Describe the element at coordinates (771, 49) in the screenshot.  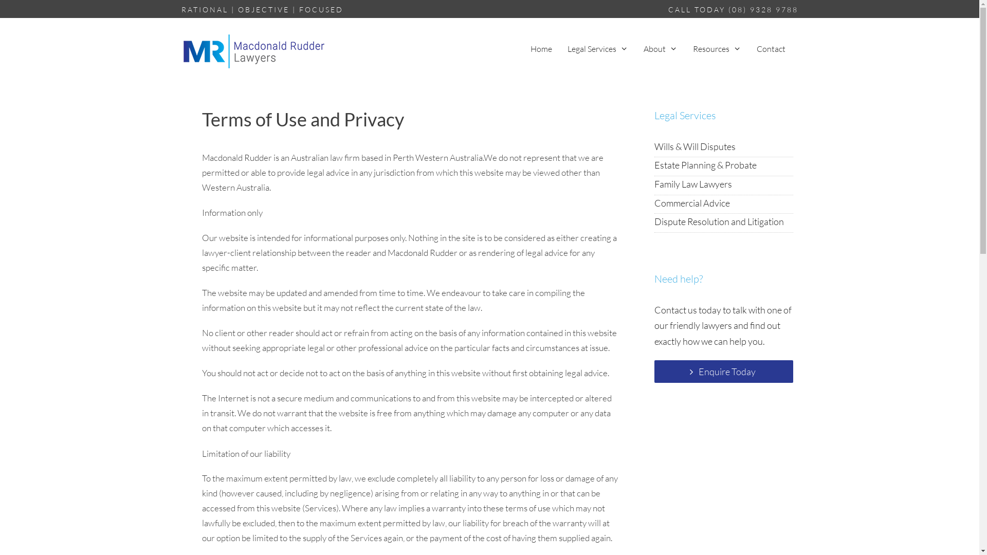
I see `Contact` at that location.